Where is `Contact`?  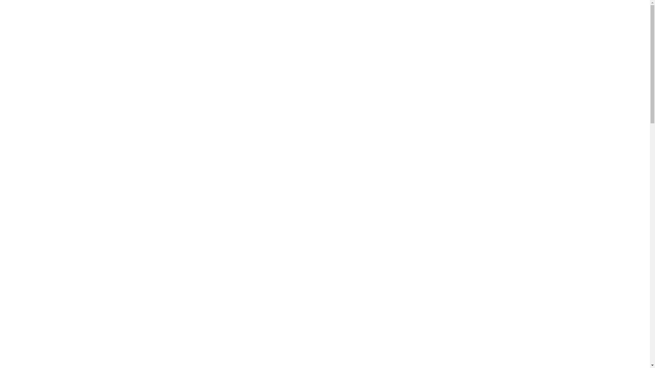
Contact is located at coordinates (434, 25).